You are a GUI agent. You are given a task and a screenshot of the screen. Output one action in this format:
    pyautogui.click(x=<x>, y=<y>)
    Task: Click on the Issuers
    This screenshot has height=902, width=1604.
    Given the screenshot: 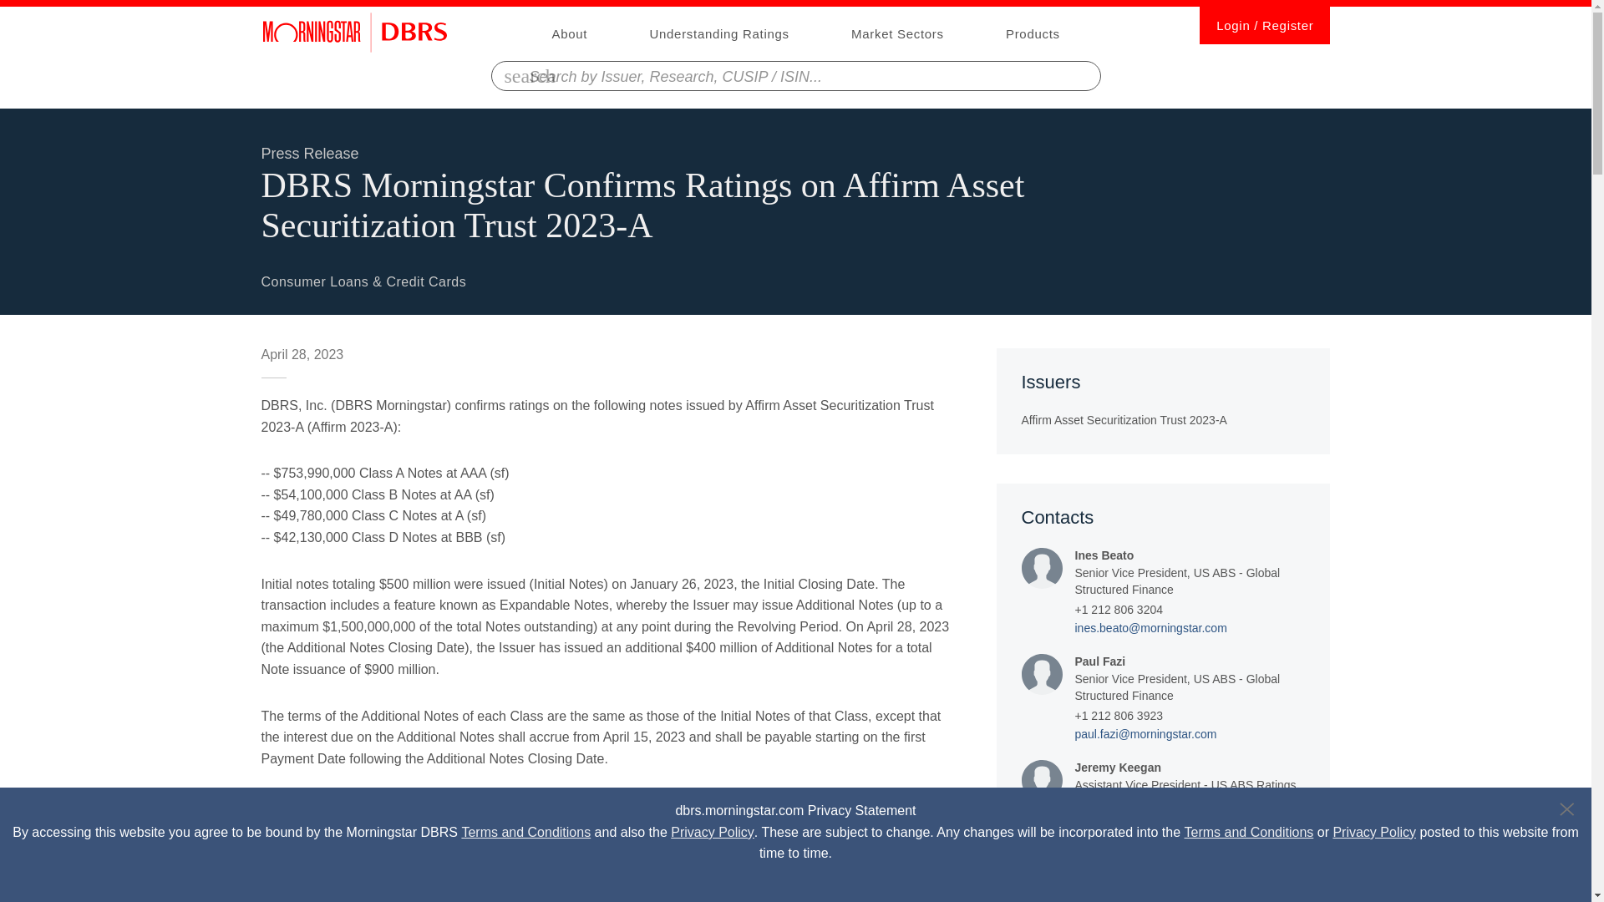 What is the action you would take?
    pyautogui.click(x=1163, y=401)
    